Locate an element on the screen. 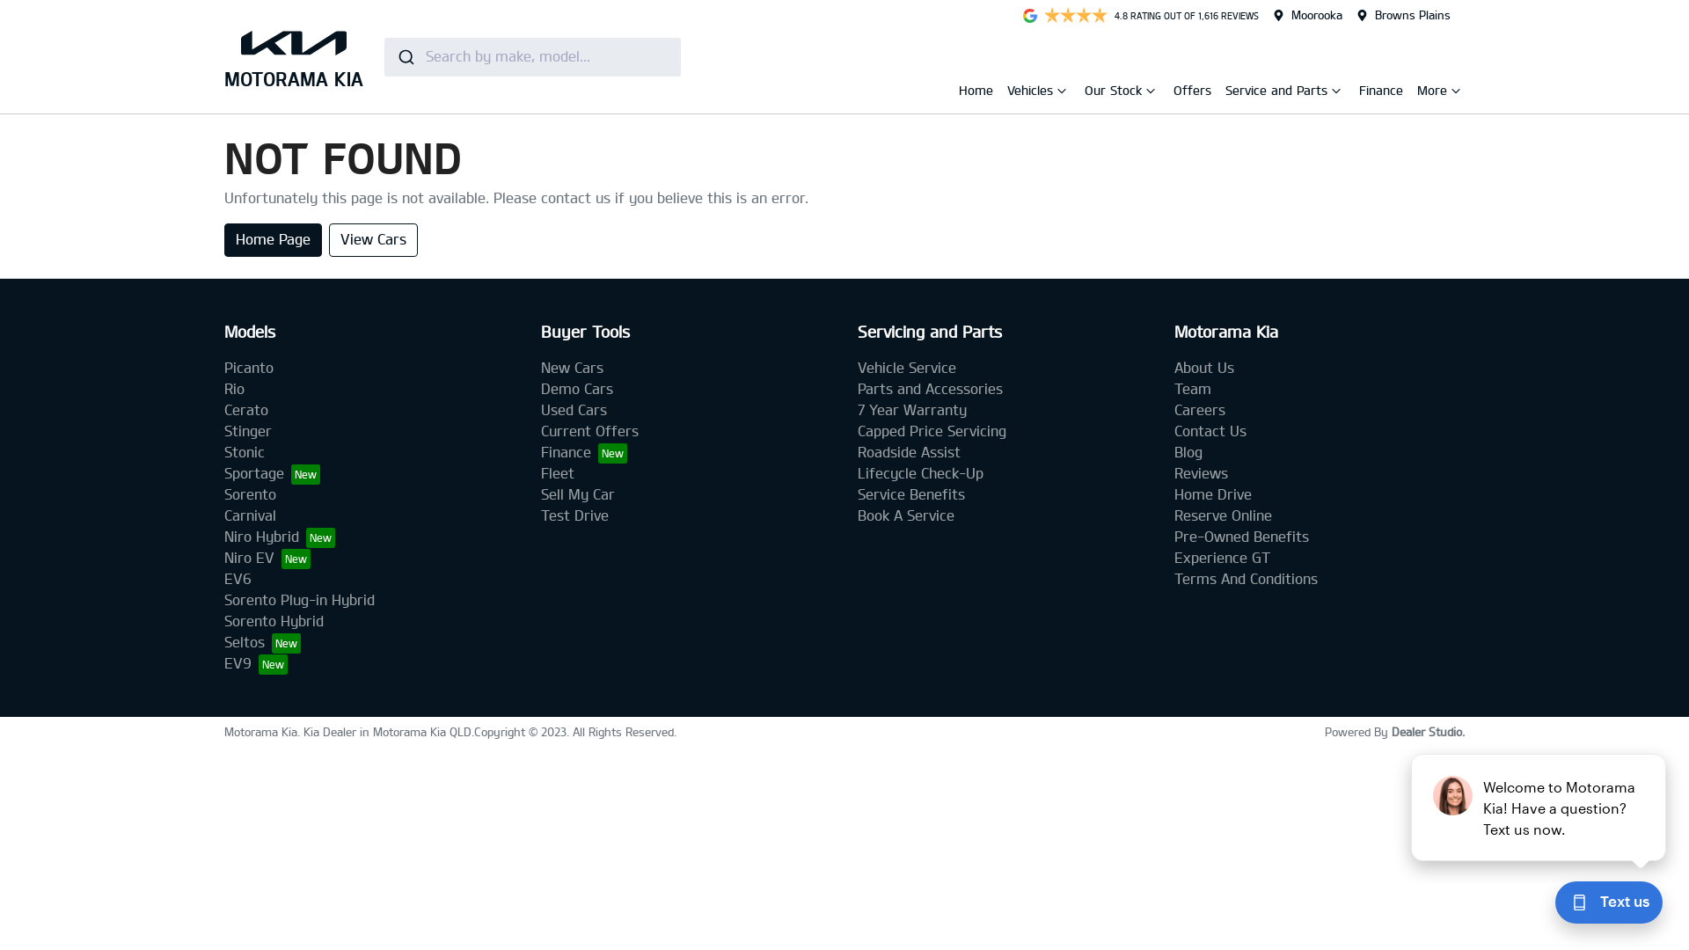 This screenshot has width=1689, height=950. Sportage is located at coordinates (273, 473).